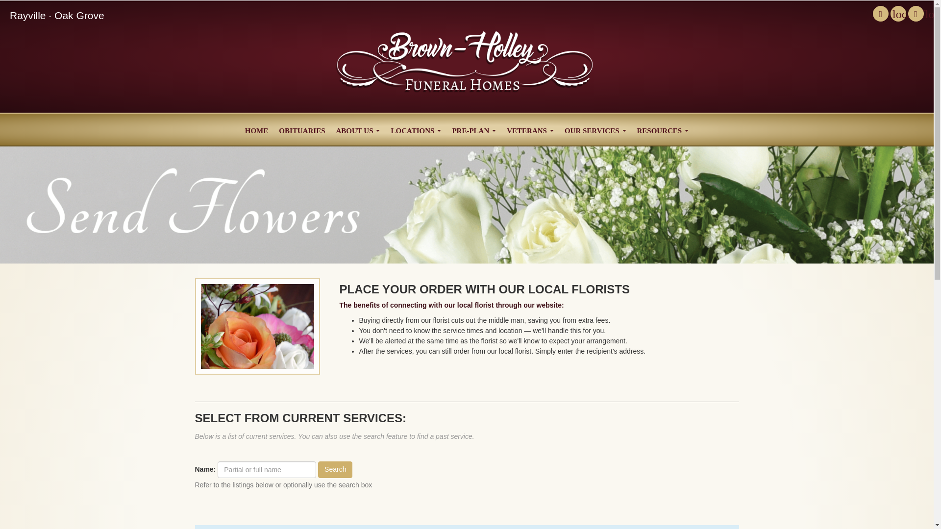 This screenshot has height=529, width=941. I want to click on Send Flowers, so click(898, 14).